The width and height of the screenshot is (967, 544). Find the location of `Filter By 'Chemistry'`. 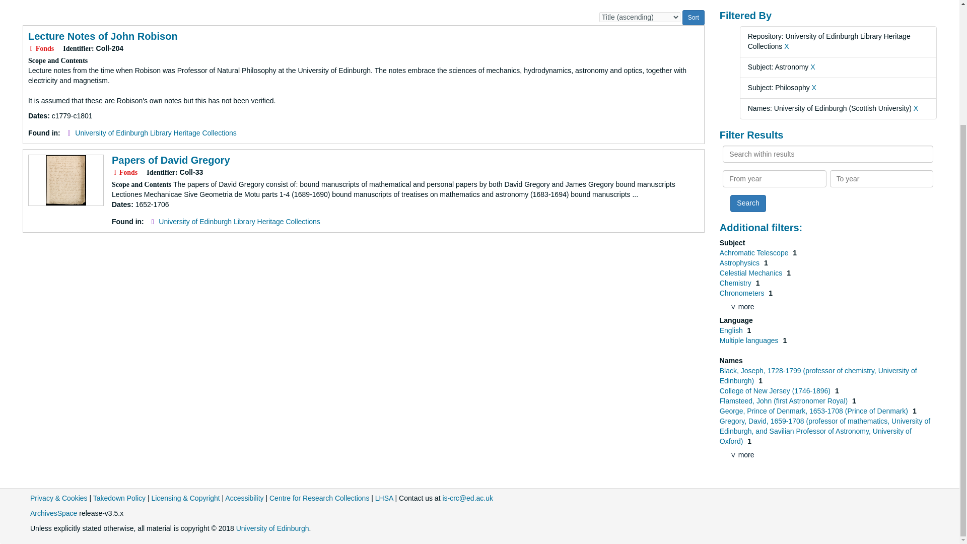

Filter By 'Chemistry' is located at coordinates (736, 283).